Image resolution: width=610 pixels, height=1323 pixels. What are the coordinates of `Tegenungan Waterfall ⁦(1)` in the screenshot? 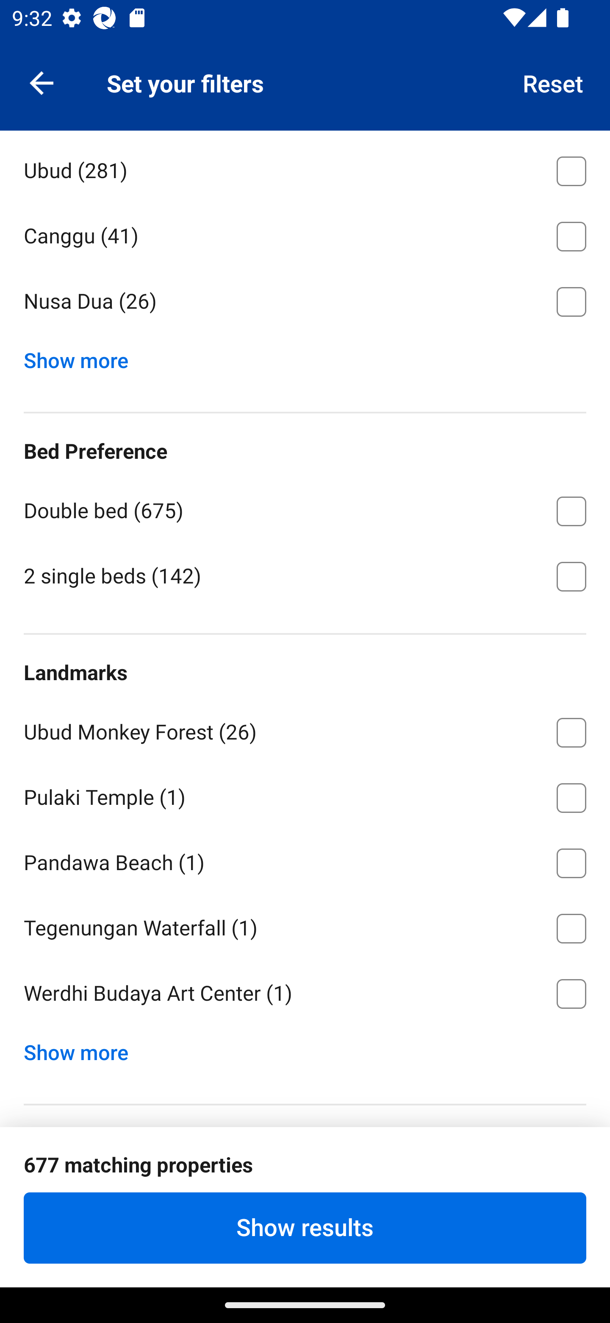 It's located at (305, 925).